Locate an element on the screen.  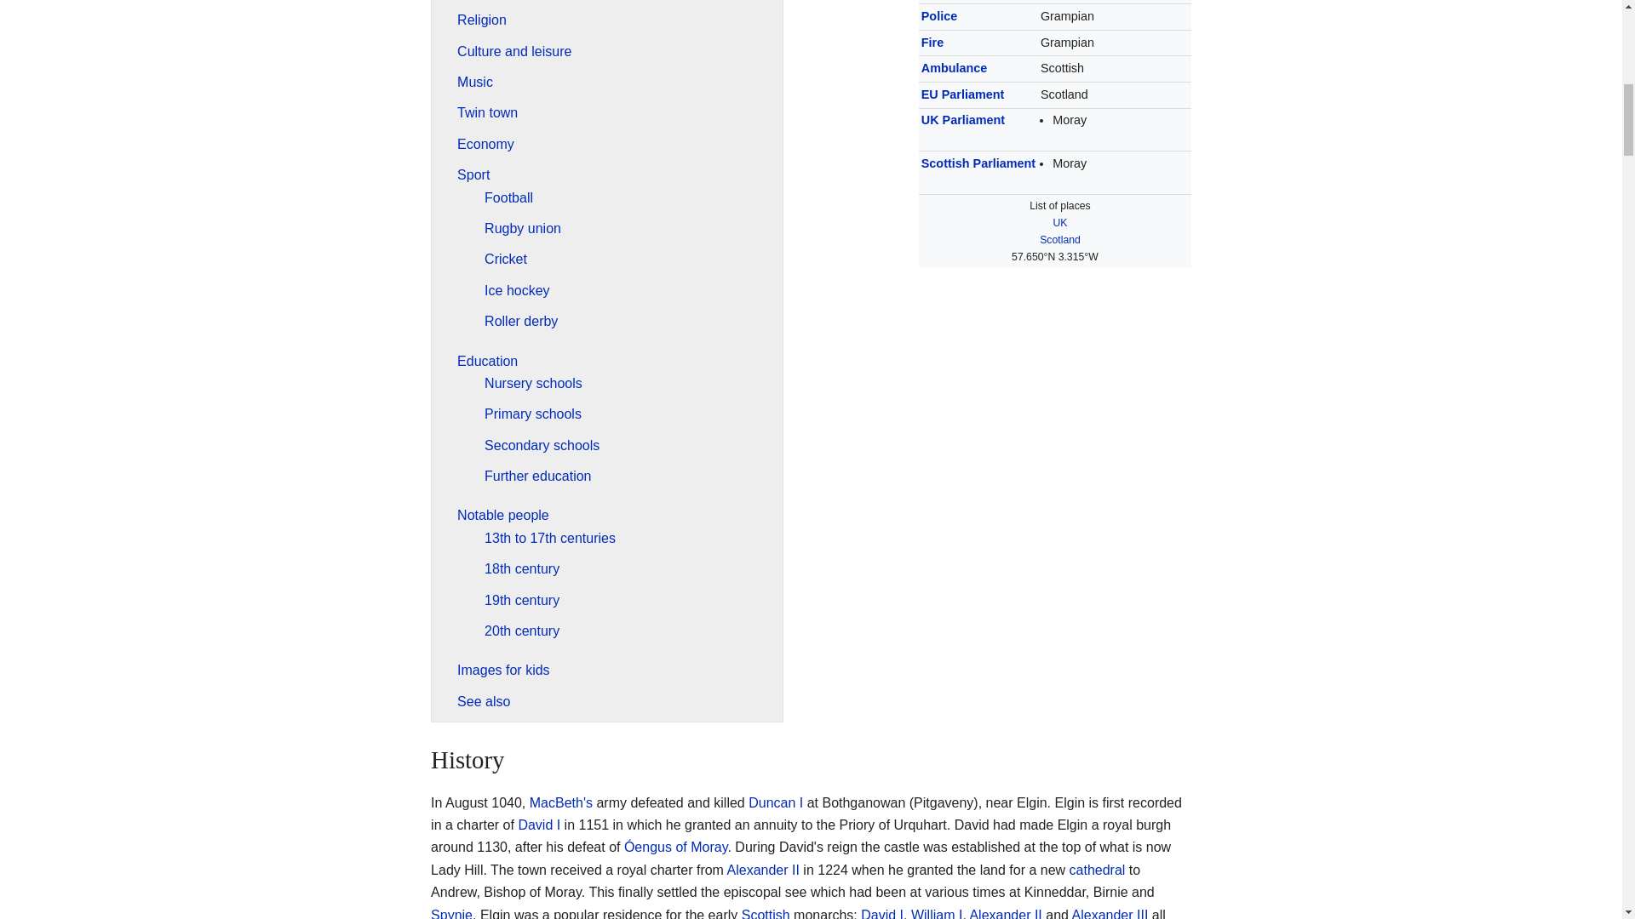
Ambulance is located at coordinates (954, 68).